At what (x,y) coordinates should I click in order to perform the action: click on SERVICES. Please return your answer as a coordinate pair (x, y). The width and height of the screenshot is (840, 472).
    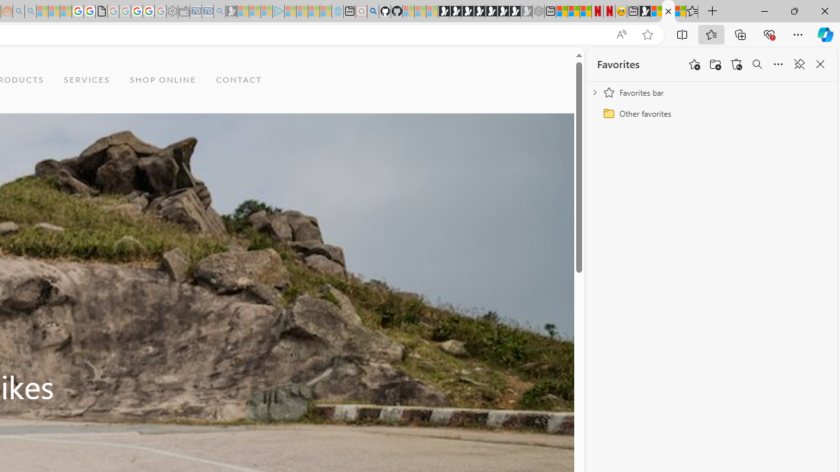
    Looking at the image, I should click on (87, 80).